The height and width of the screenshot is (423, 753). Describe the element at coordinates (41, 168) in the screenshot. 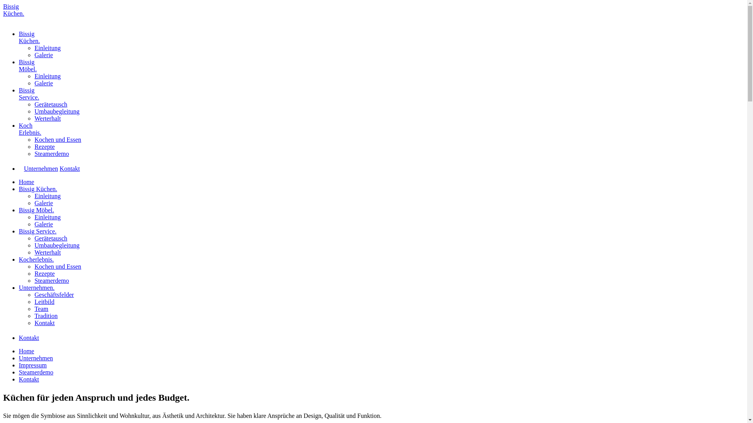

I see `Unternehmen` at that location.